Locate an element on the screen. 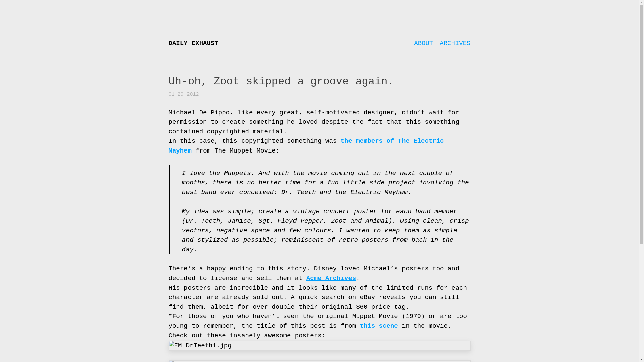 This screenshot has width=644, height=362. ARCHIVES is located at coordinates (455, 43).